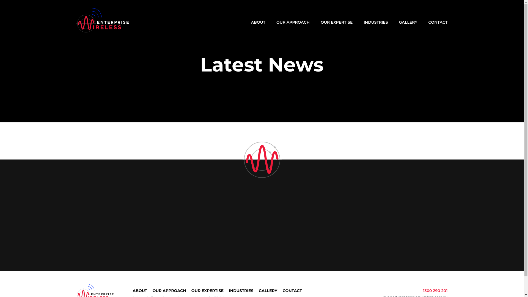 This screenshot has height=297, width=528. Describe the element at coordinates (293, 22) in the screenshot. I see `OUR APPROACH` at that location.